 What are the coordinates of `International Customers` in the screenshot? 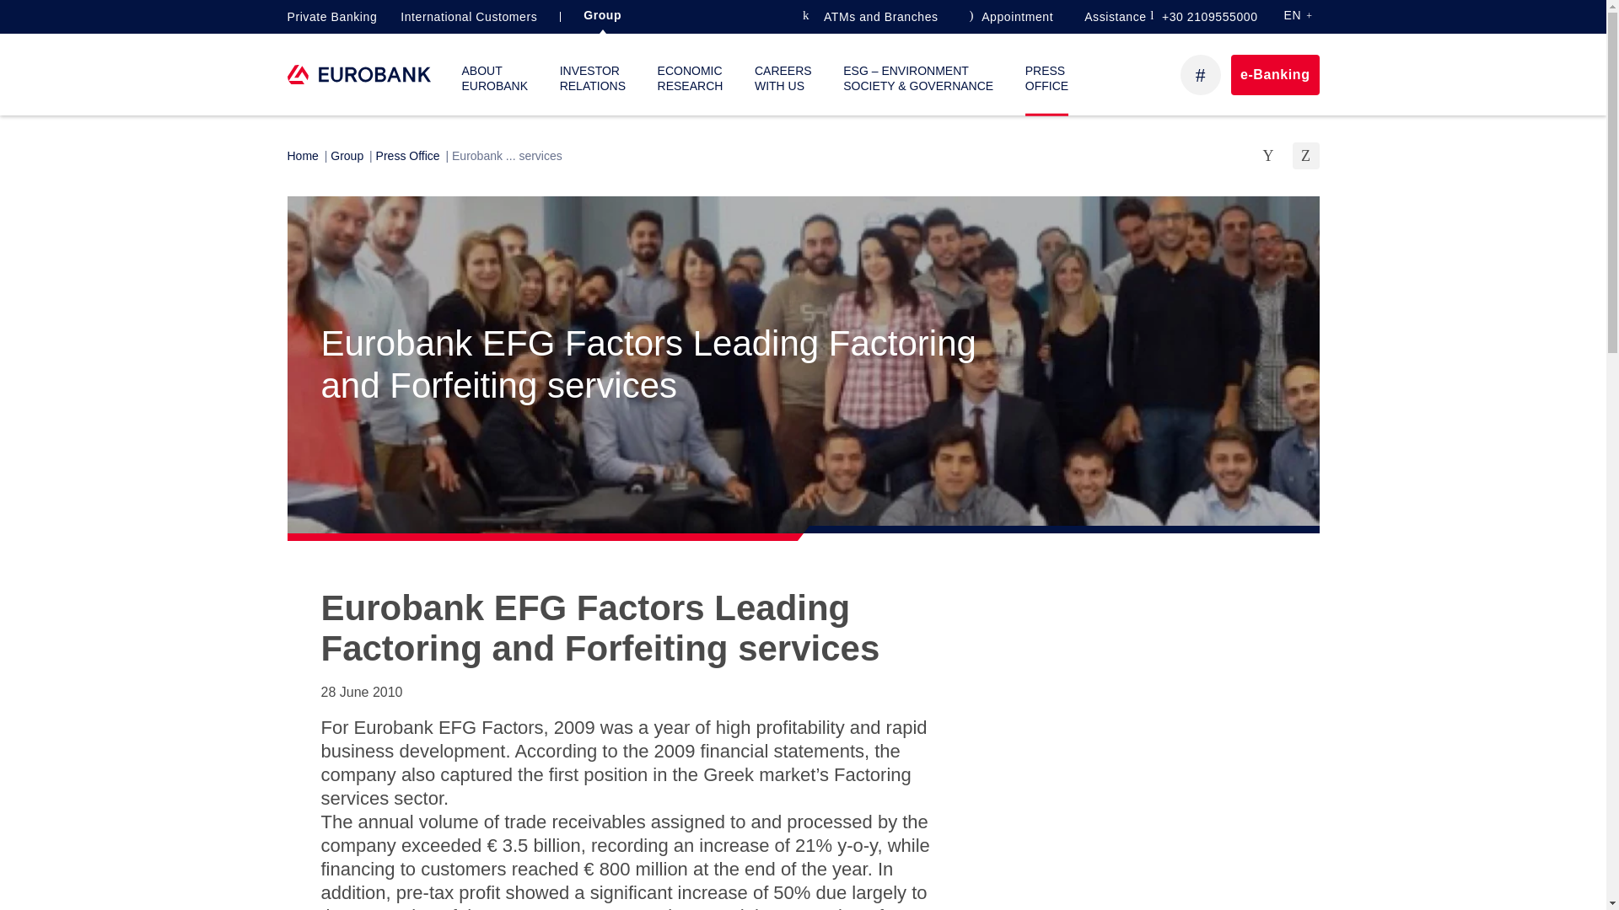 It's located at (469, 17).